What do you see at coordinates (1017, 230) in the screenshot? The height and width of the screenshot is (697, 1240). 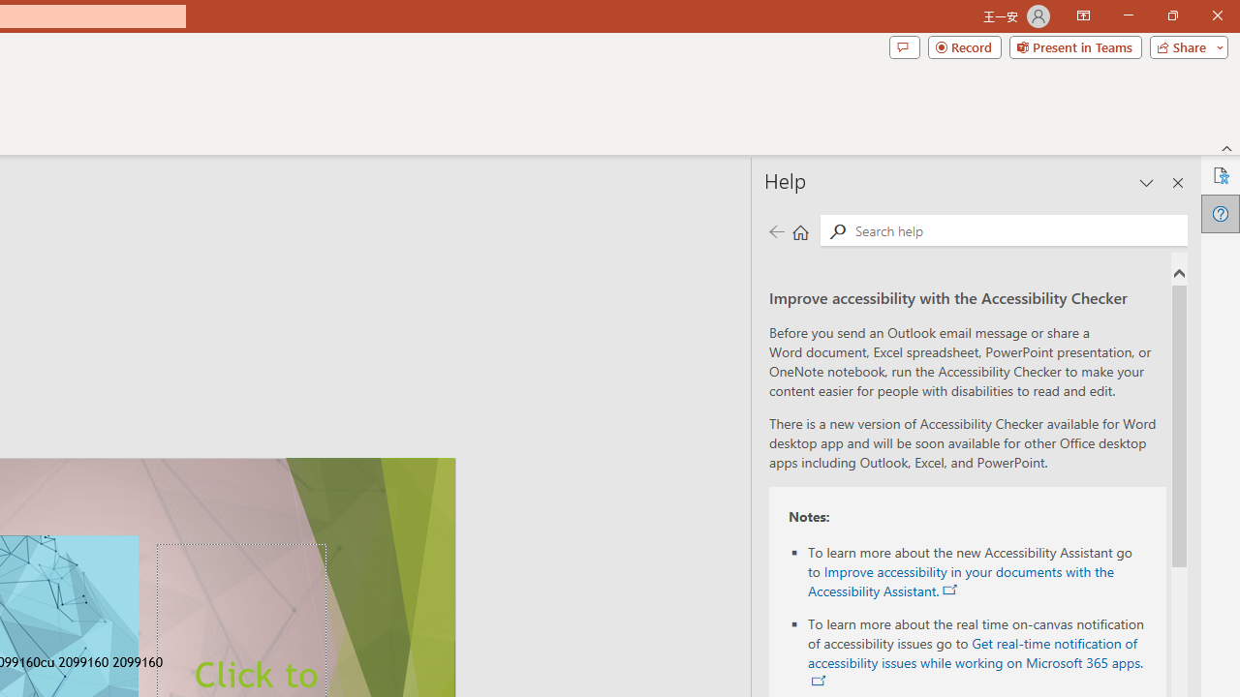 I see `Search` at bounding box center [1017, 230].